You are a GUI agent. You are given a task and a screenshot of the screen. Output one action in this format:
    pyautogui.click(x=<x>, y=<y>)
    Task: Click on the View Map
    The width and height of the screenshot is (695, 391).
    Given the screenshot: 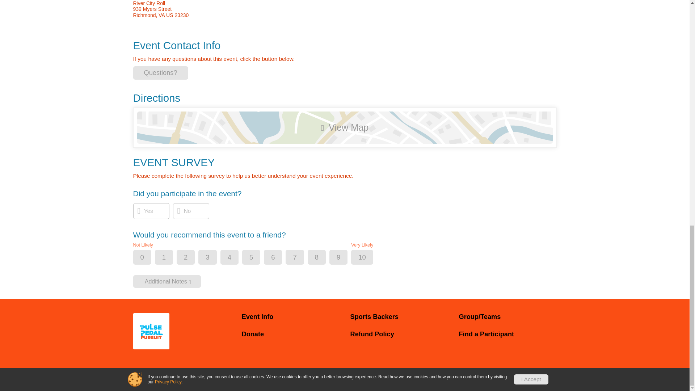 What is the action you would take?
    pyautogui.click(x=345, y=127)
    